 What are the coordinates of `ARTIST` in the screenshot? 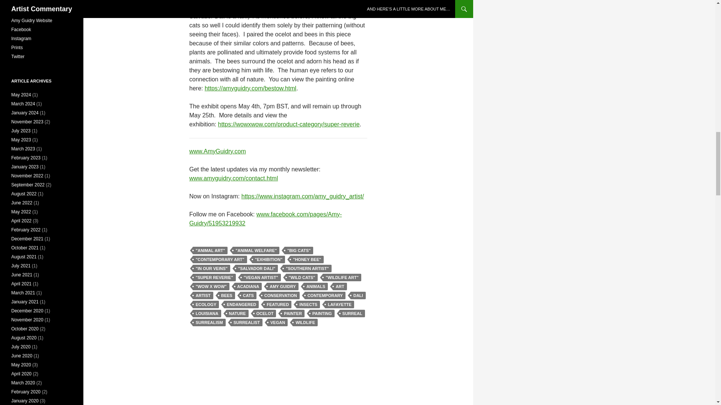 It's located at (203, 295).